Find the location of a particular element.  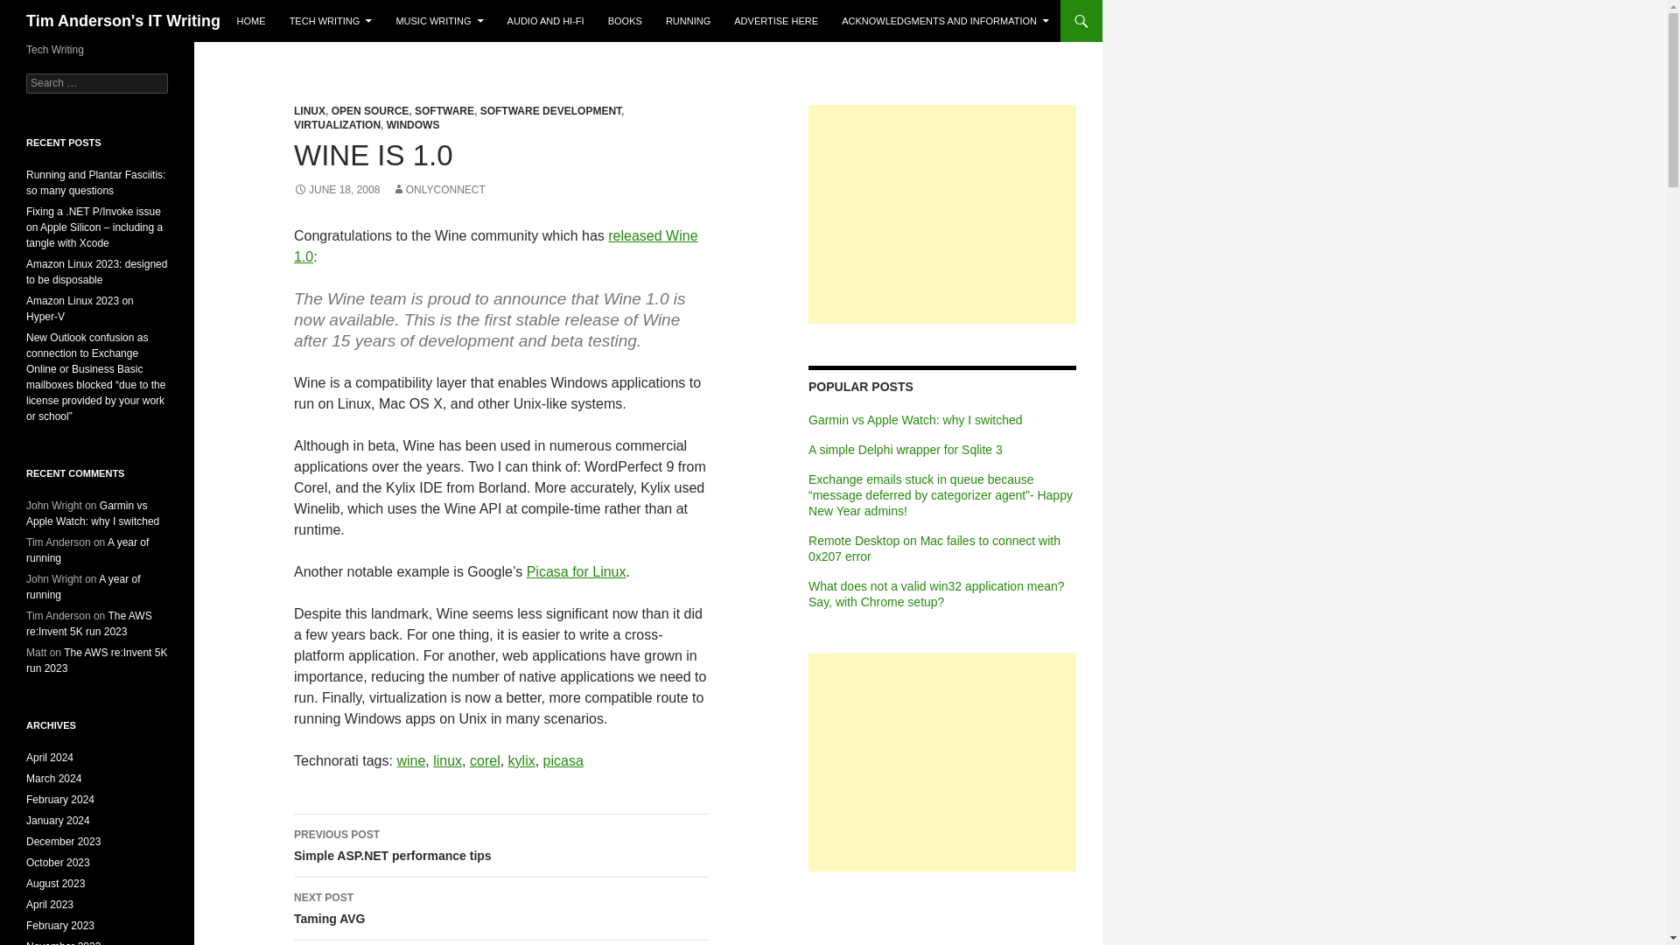

TECH WRITING is located at coordinates (331, 21).